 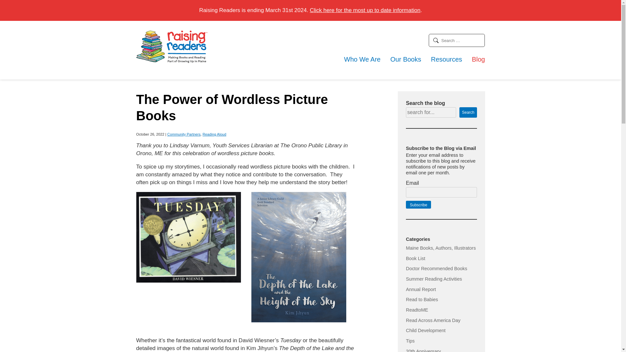 I want to click on Search, so click(x=468, y=112).